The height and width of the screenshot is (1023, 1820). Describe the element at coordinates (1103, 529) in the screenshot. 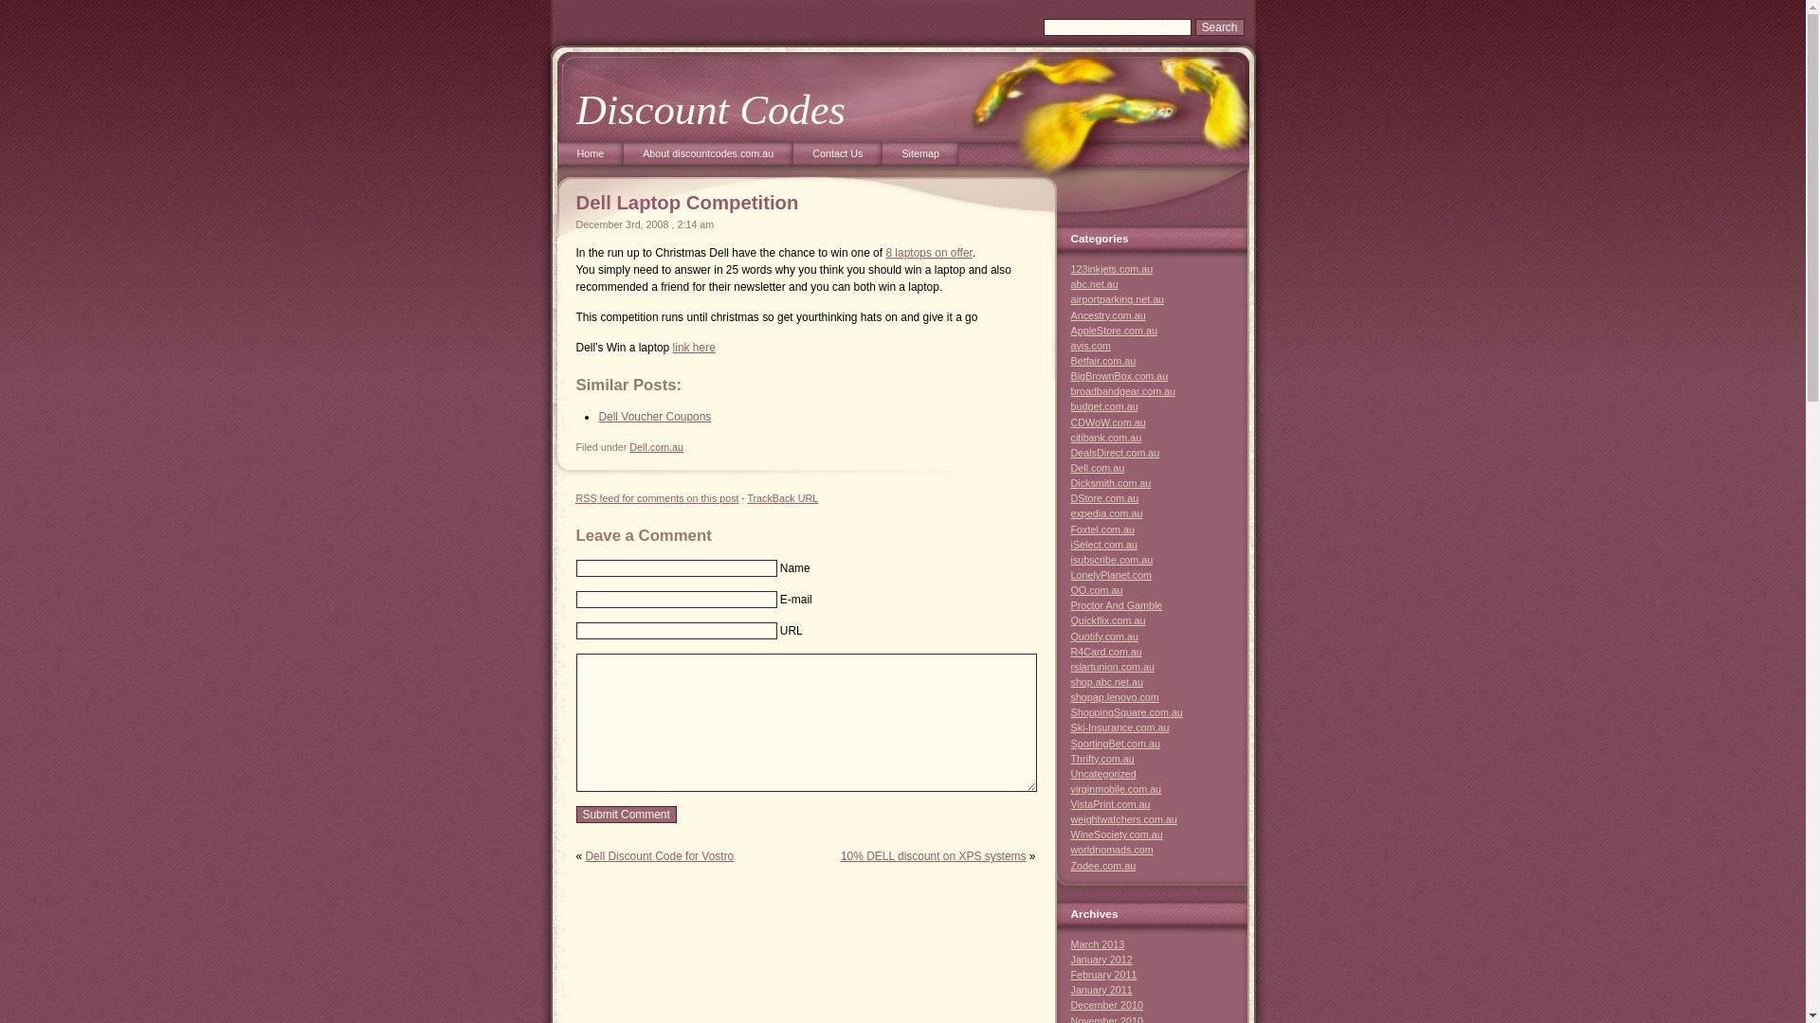

I see `Foxtel.com.au` at that location.